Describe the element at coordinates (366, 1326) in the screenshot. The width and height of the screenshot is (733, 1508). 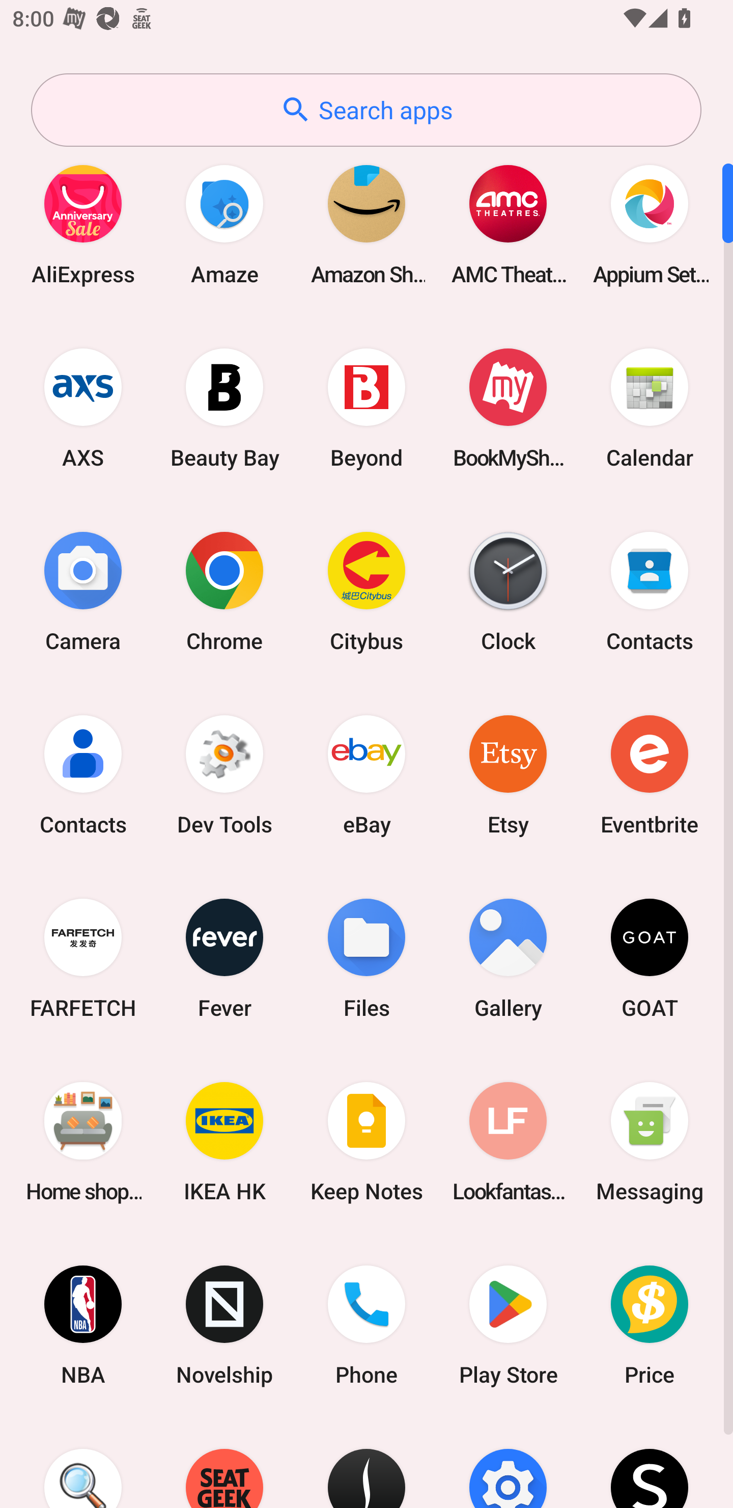
I see `Phone` at that location.